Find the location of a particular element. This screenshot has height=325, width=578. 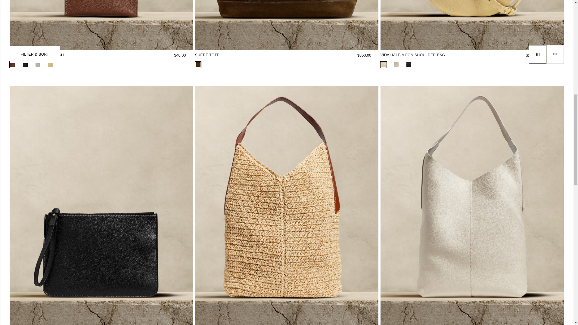

yellow is located at coordinates (384, 64).